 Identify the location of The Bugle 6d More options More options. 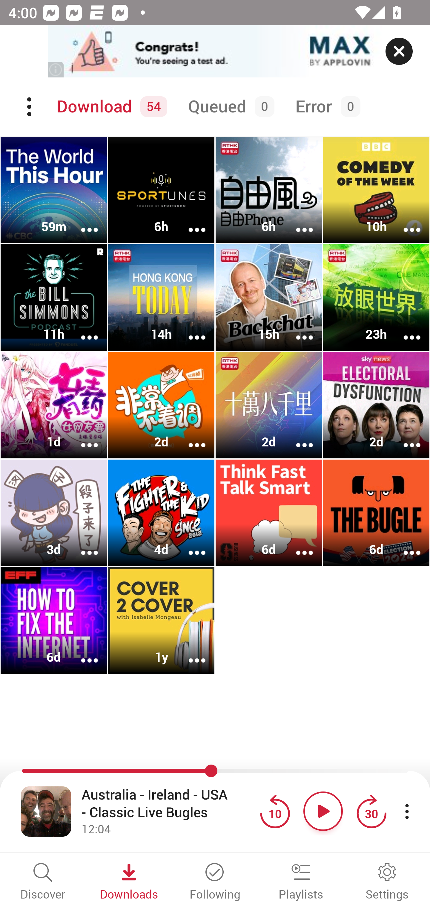
(376, 513).